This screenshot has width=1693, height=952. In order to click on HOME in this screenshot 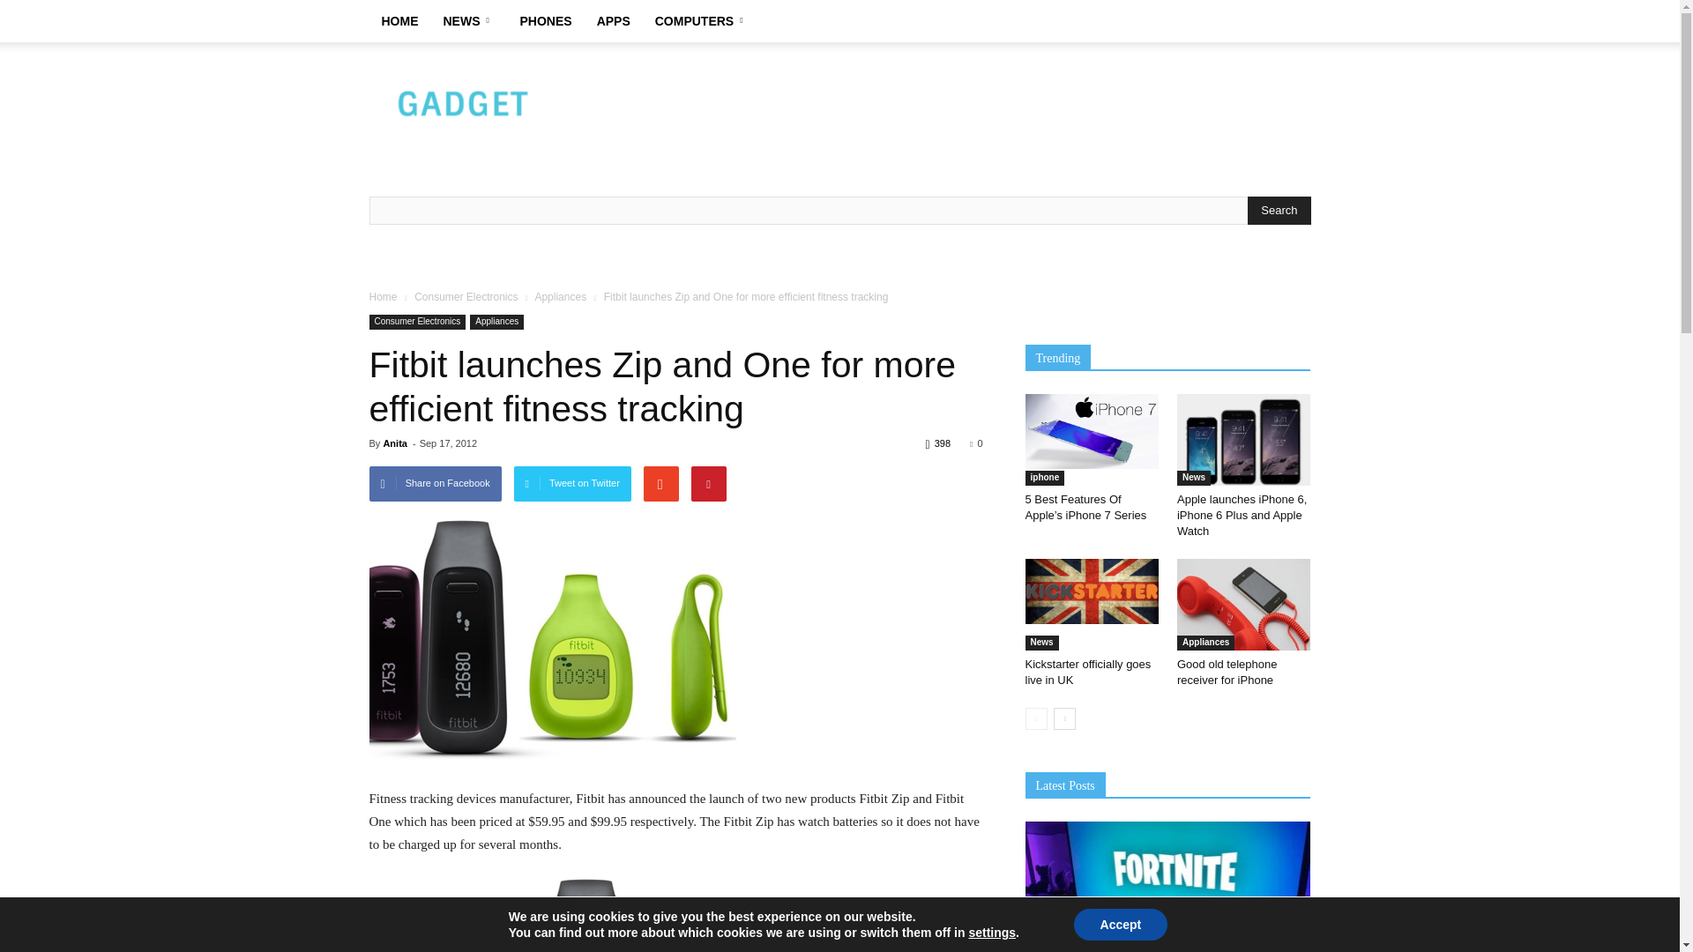, I will do `click(399, 21)`.